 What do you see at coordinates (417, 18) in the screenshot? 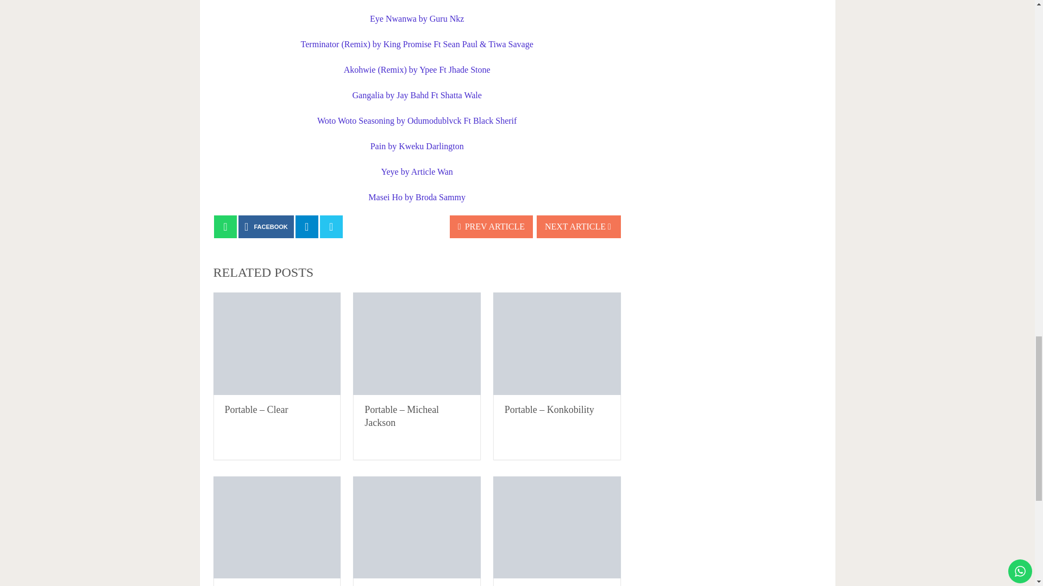
I see `Eye Nwanwa by Guru Nkz` at bounding box center [417, 18].